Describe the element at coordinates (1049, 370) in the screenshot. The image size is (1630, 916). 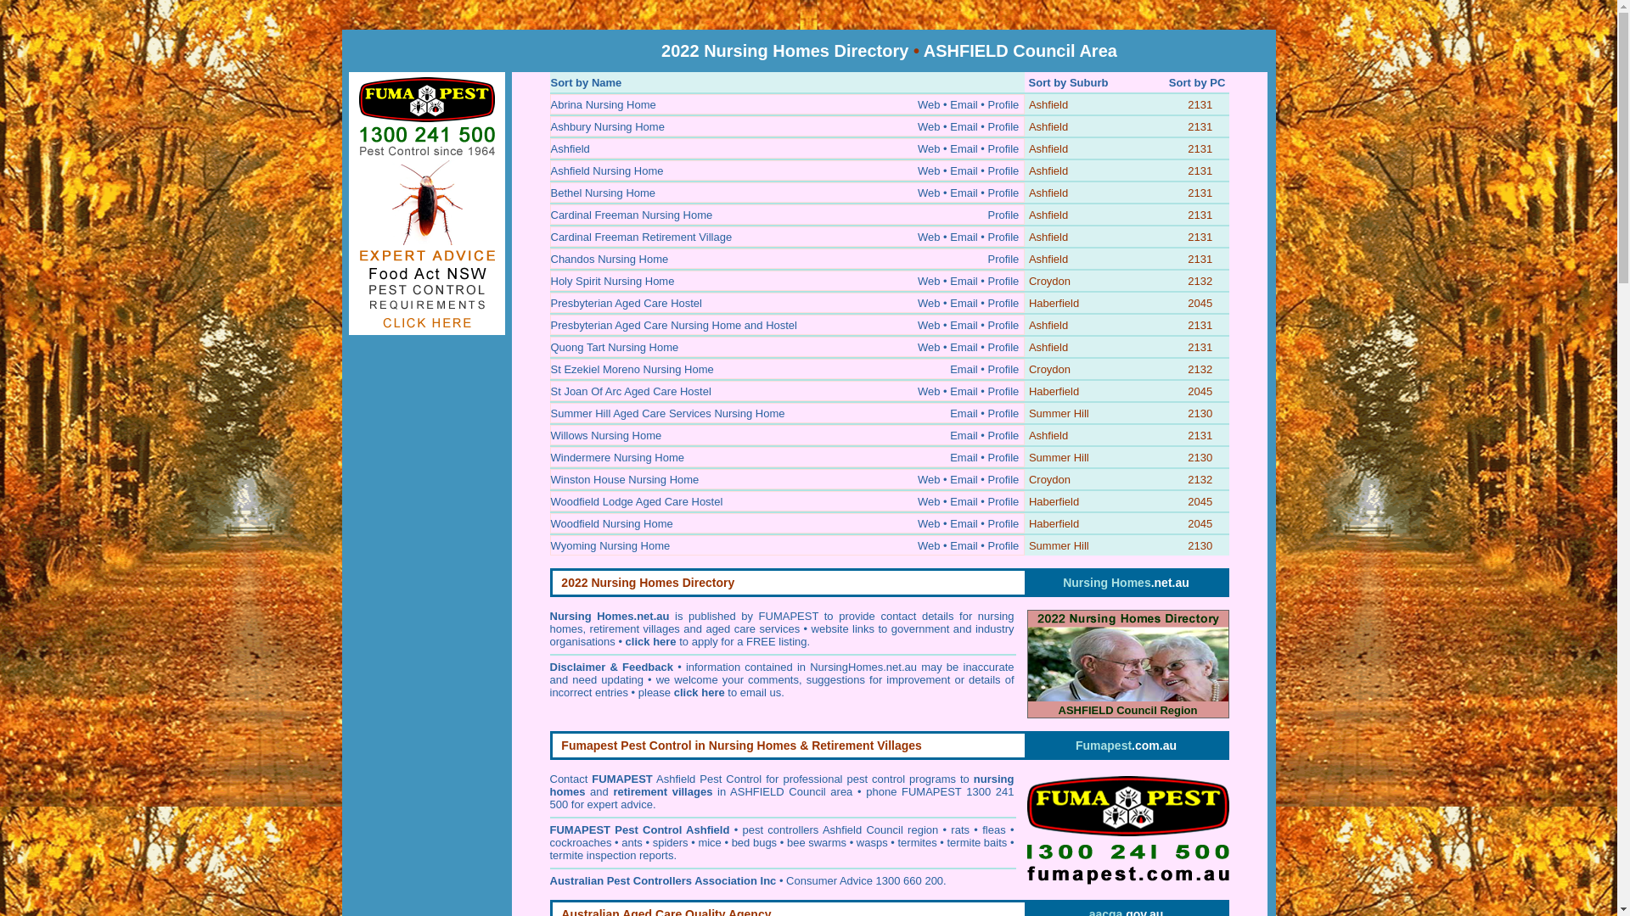
I see `Croydon` at that location.